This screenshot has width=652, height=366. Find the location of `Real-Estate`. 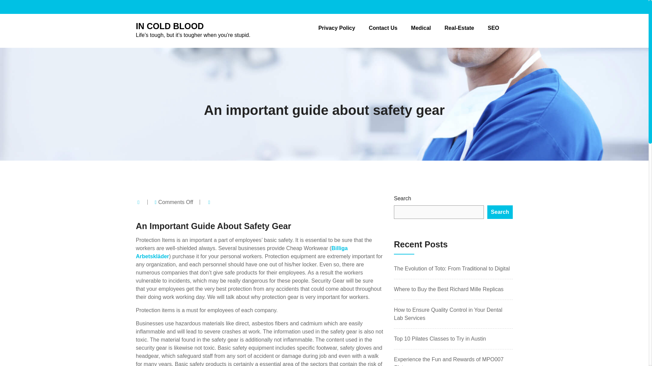

Real-Estate is located at coordinates (459, 28).